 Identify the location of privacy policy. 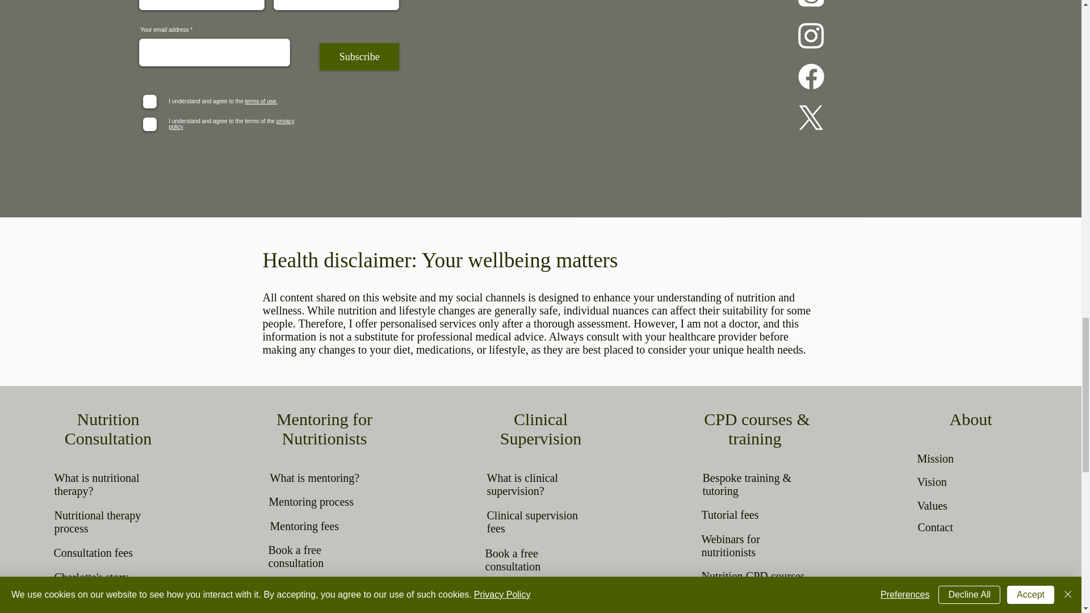
(232, 124).